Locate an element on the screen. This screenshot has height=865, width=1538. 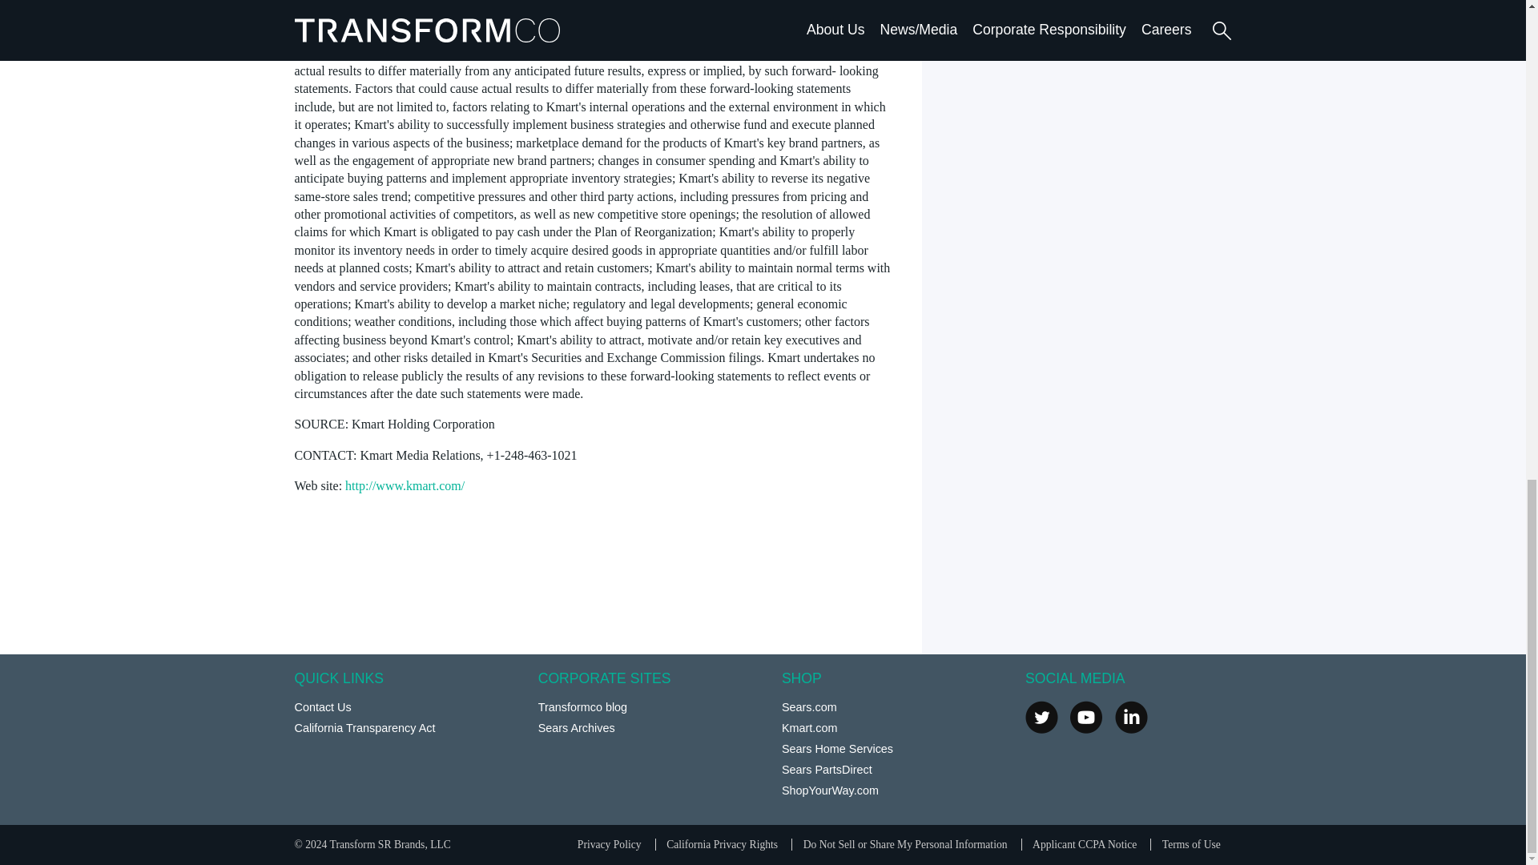
Applicant CCPA Notice is located at coordinates (1084, 844).